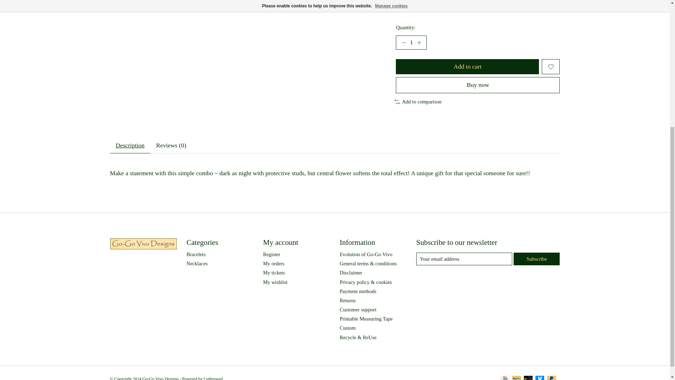 The image size is (675, 380). Describe the element at coordinates (196, 254) in the screenshot. I see `Bracelets` at that location.